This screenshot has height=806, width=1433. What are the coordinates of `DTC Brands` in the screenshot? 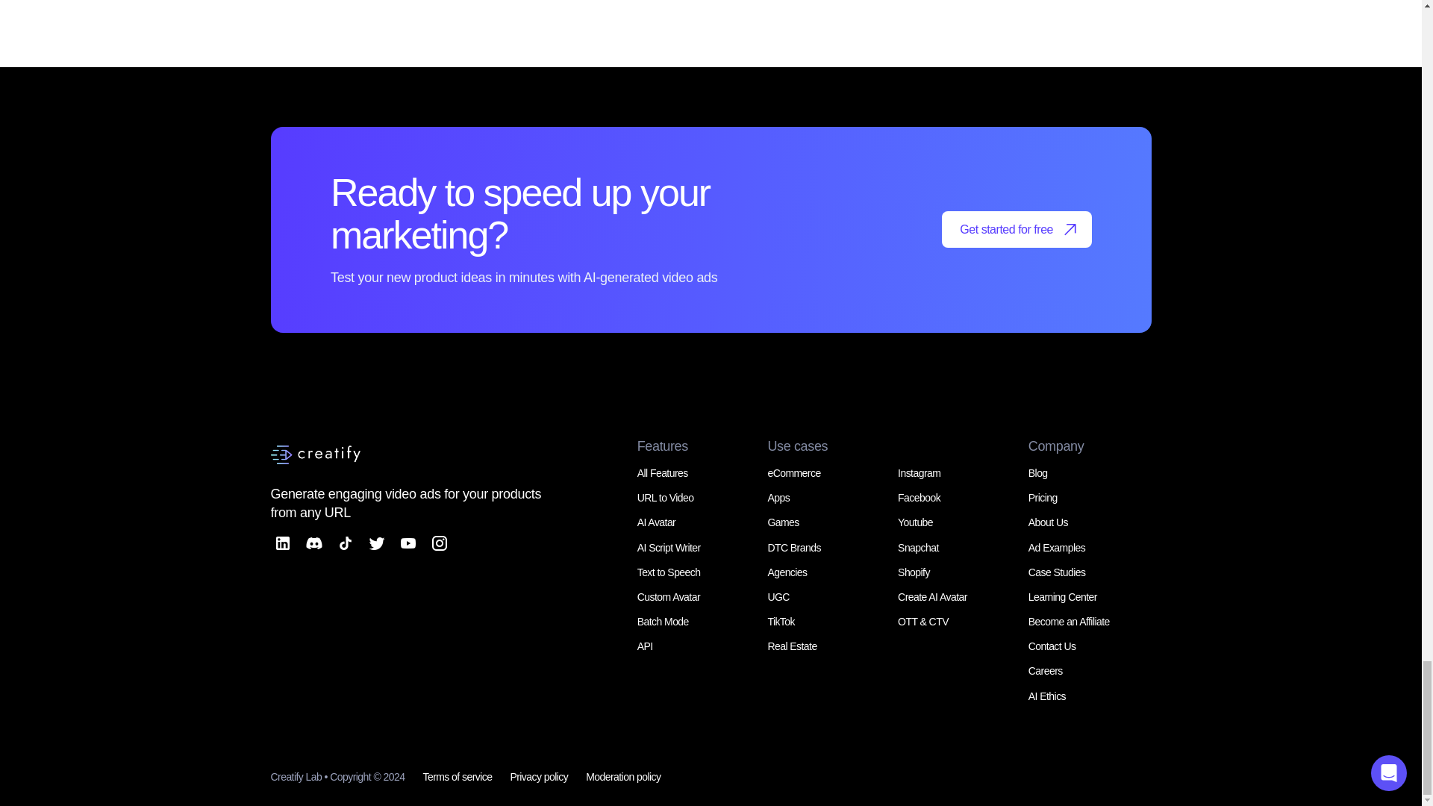 It's located at (793, 547).